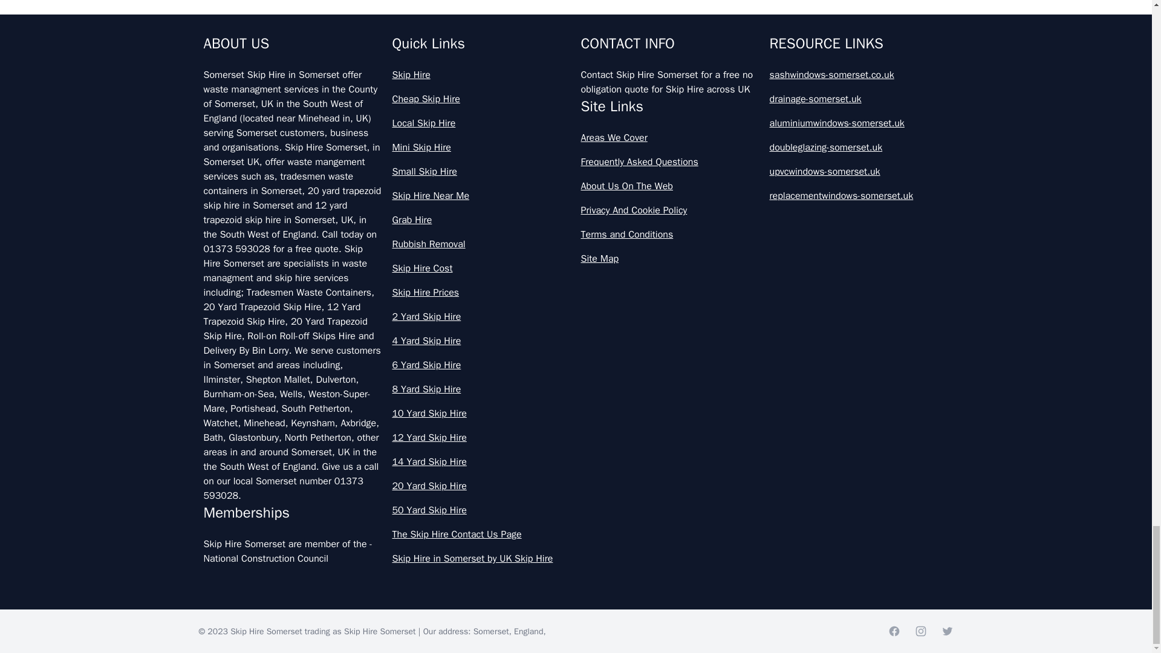 The width and height of the screenshot is (1161, 653). I want to click on Lower Somerton, so click(753, 13).